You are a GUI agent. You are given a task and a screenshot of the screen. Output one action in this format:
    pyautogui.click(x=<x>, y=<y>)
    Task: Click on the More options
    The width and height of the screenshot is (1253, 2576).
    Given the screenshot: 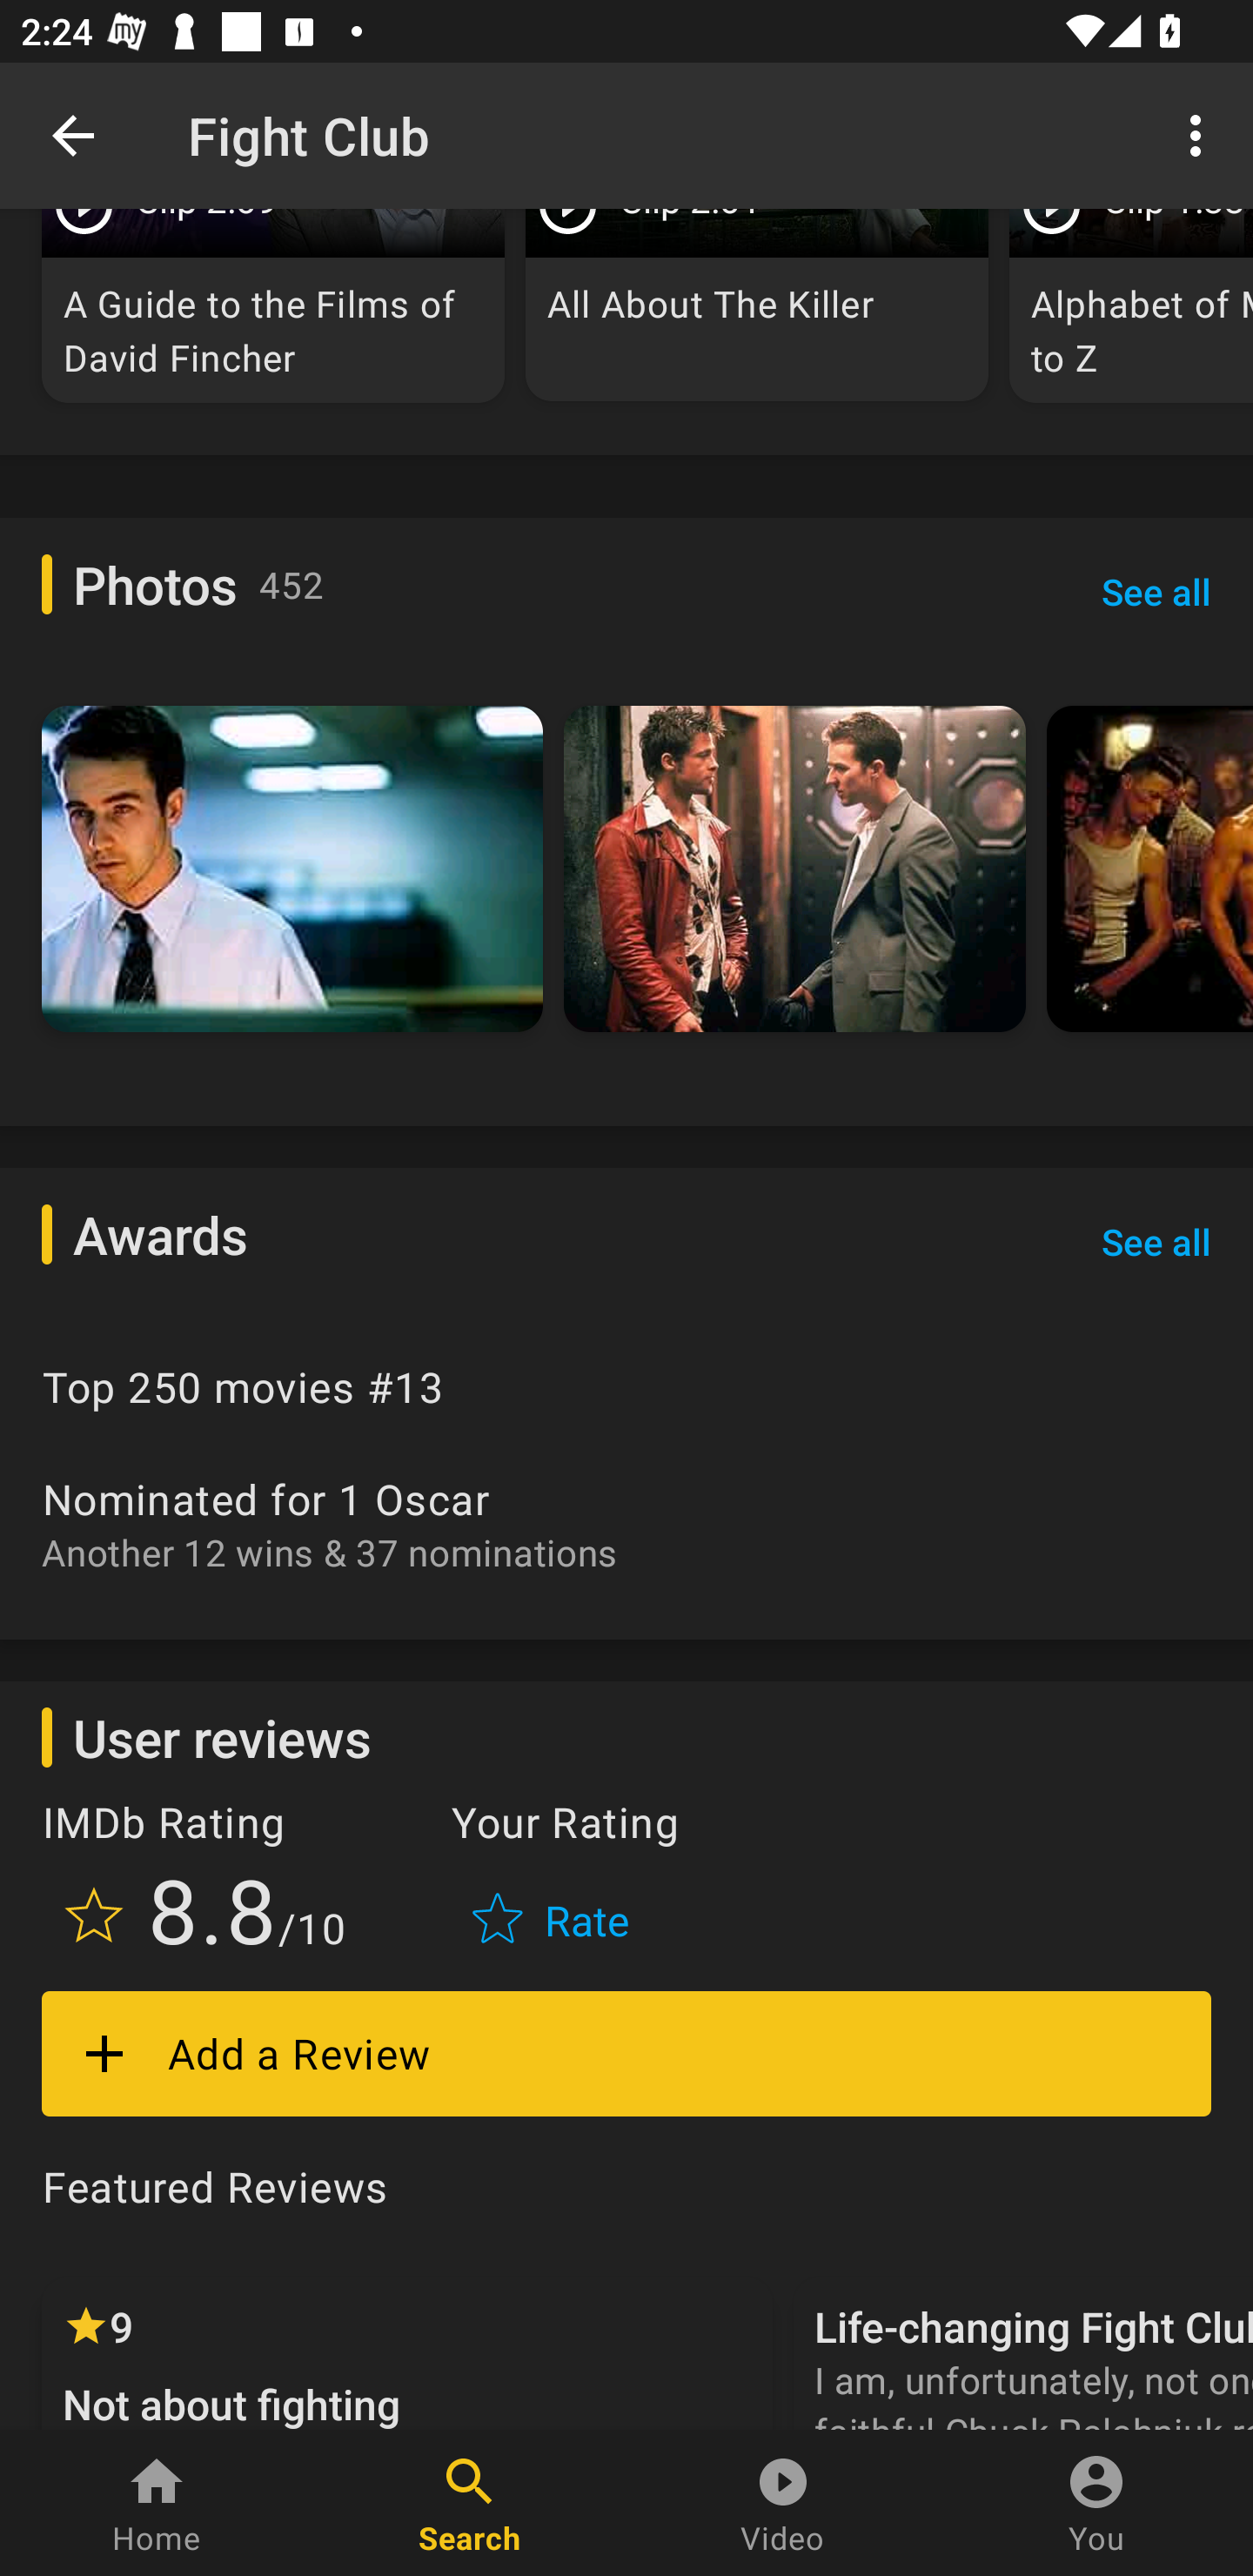 What is the action you would take?
    pyautogui.click(x=1201, y=134)
    